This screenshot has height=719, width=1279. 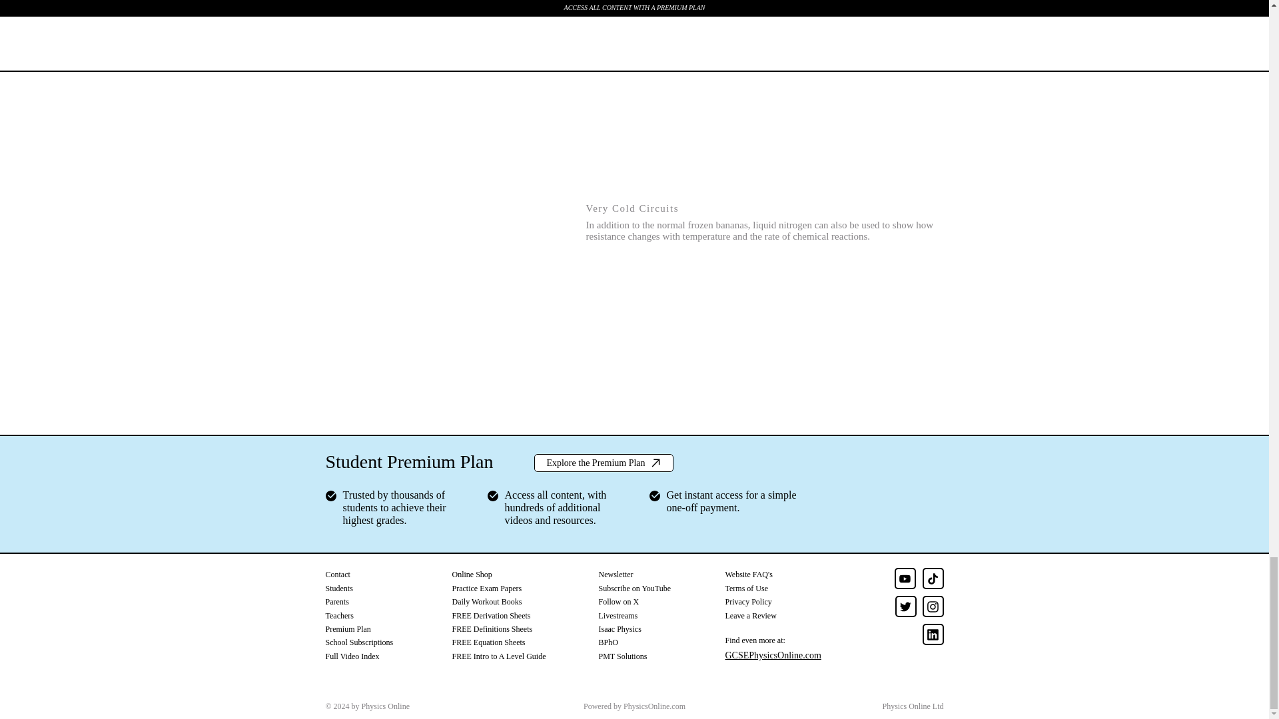 I want to click on External YouTube, so click(x=440, y=91).